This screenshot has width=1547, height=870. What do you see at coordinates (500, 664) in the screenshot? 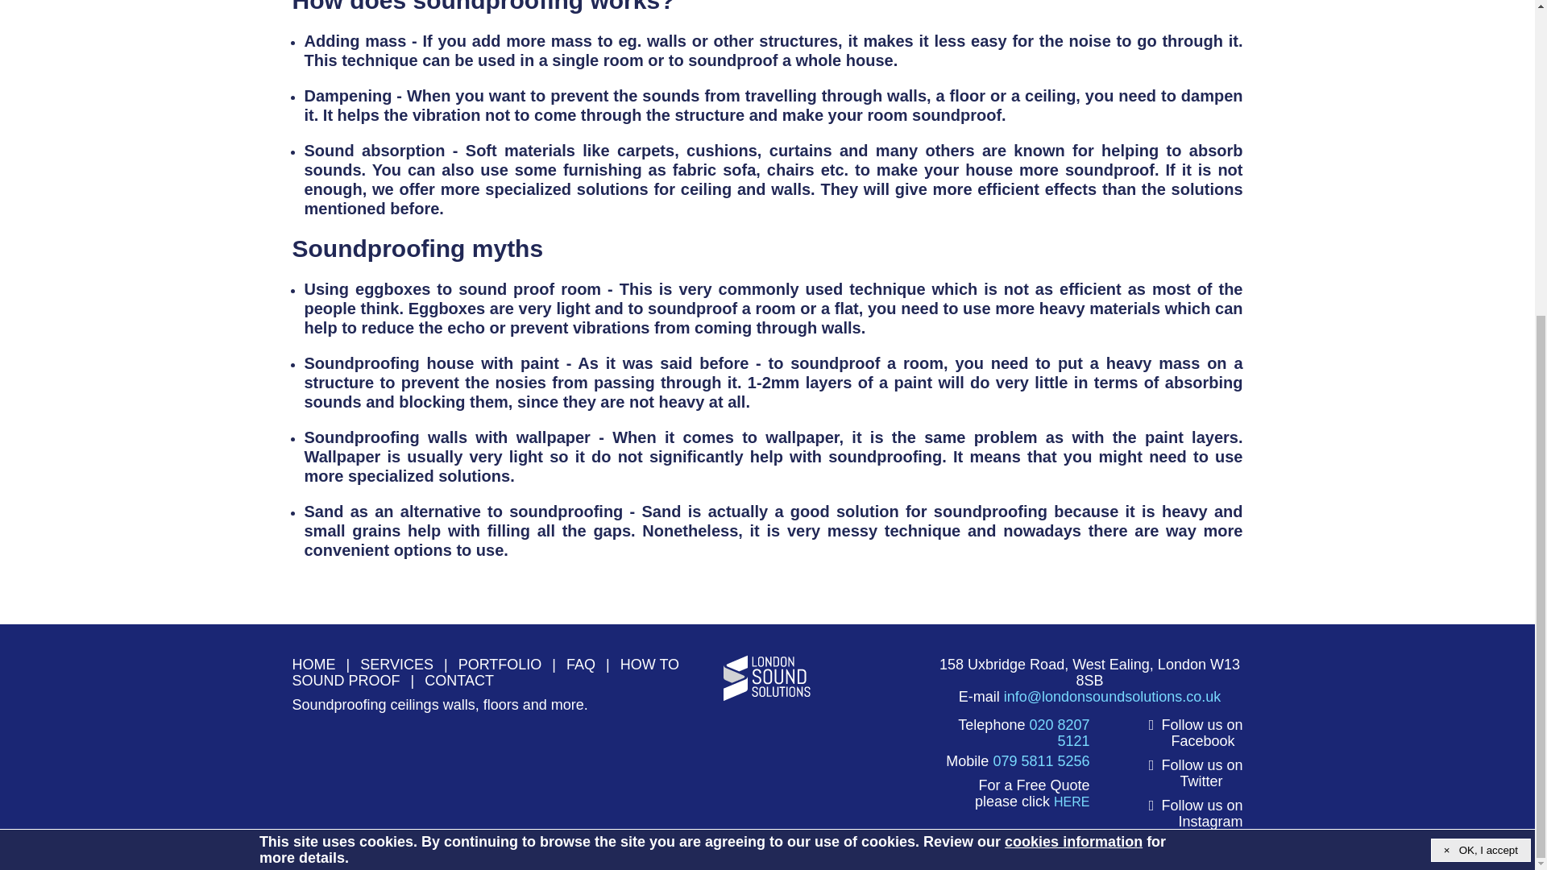
I see `Portfolio` at bounding box center [500, 664].